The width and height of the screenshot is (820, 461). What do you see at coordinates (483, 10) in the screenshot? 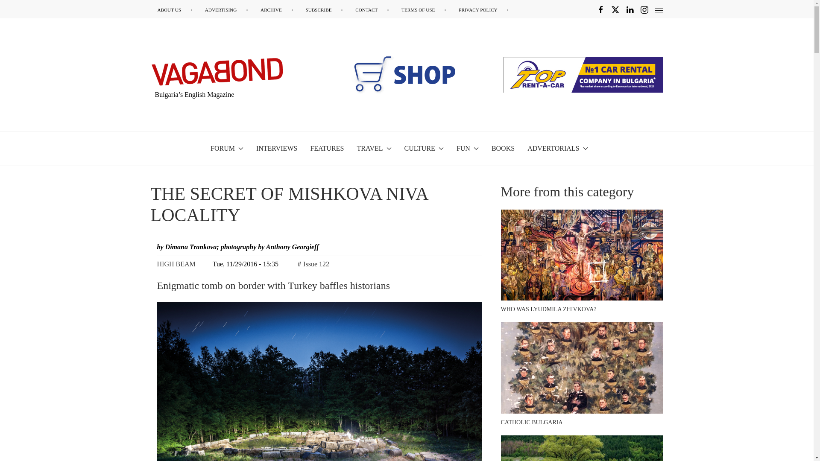
I see `PRIVACY POLICY` at bounding box center [483, 10].